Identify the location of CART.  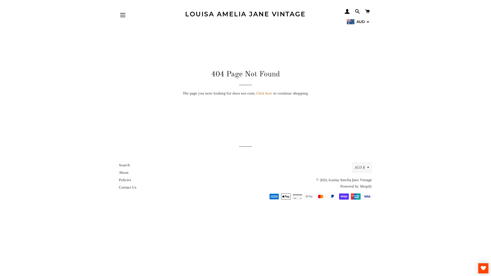
(368, 11).